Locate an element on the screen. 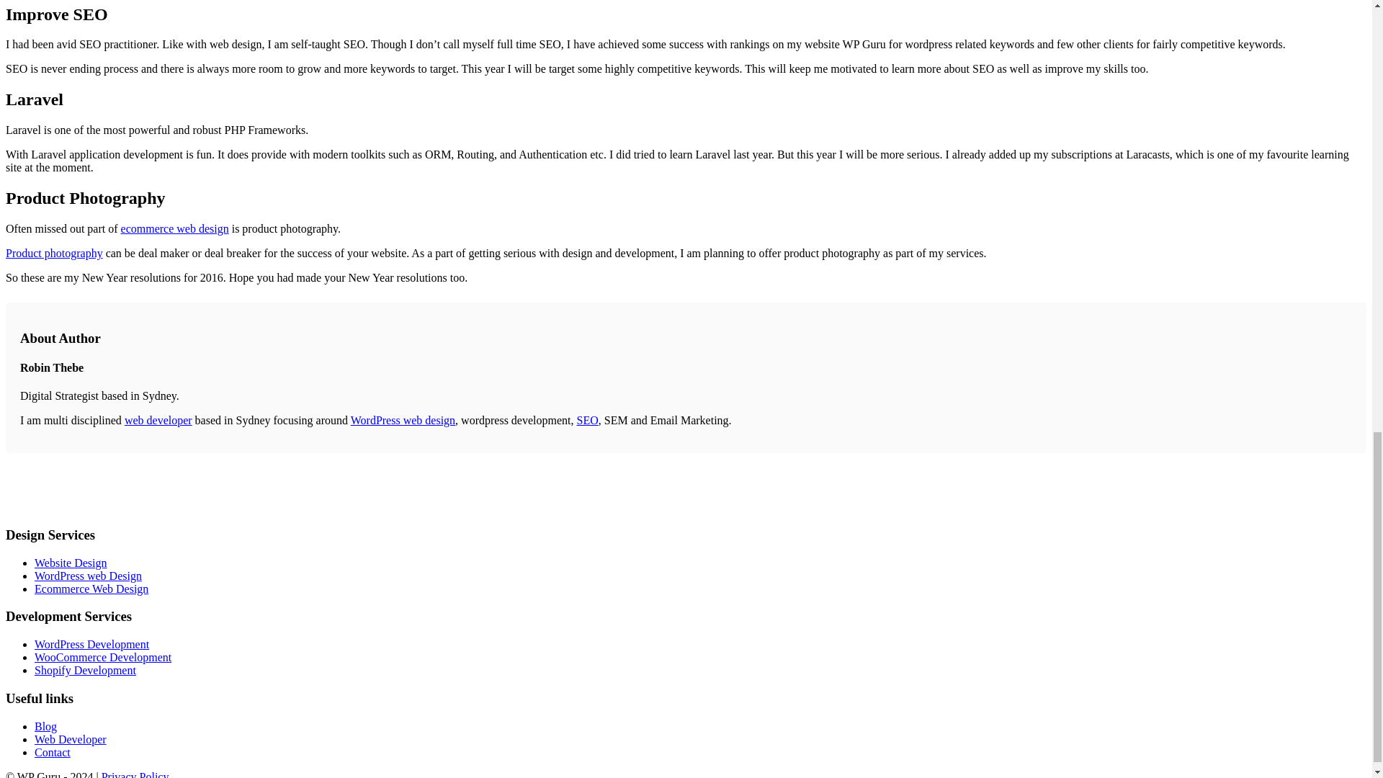 This screenshot has height=778, width=1383. Contact is located at coordinates (52, 752).